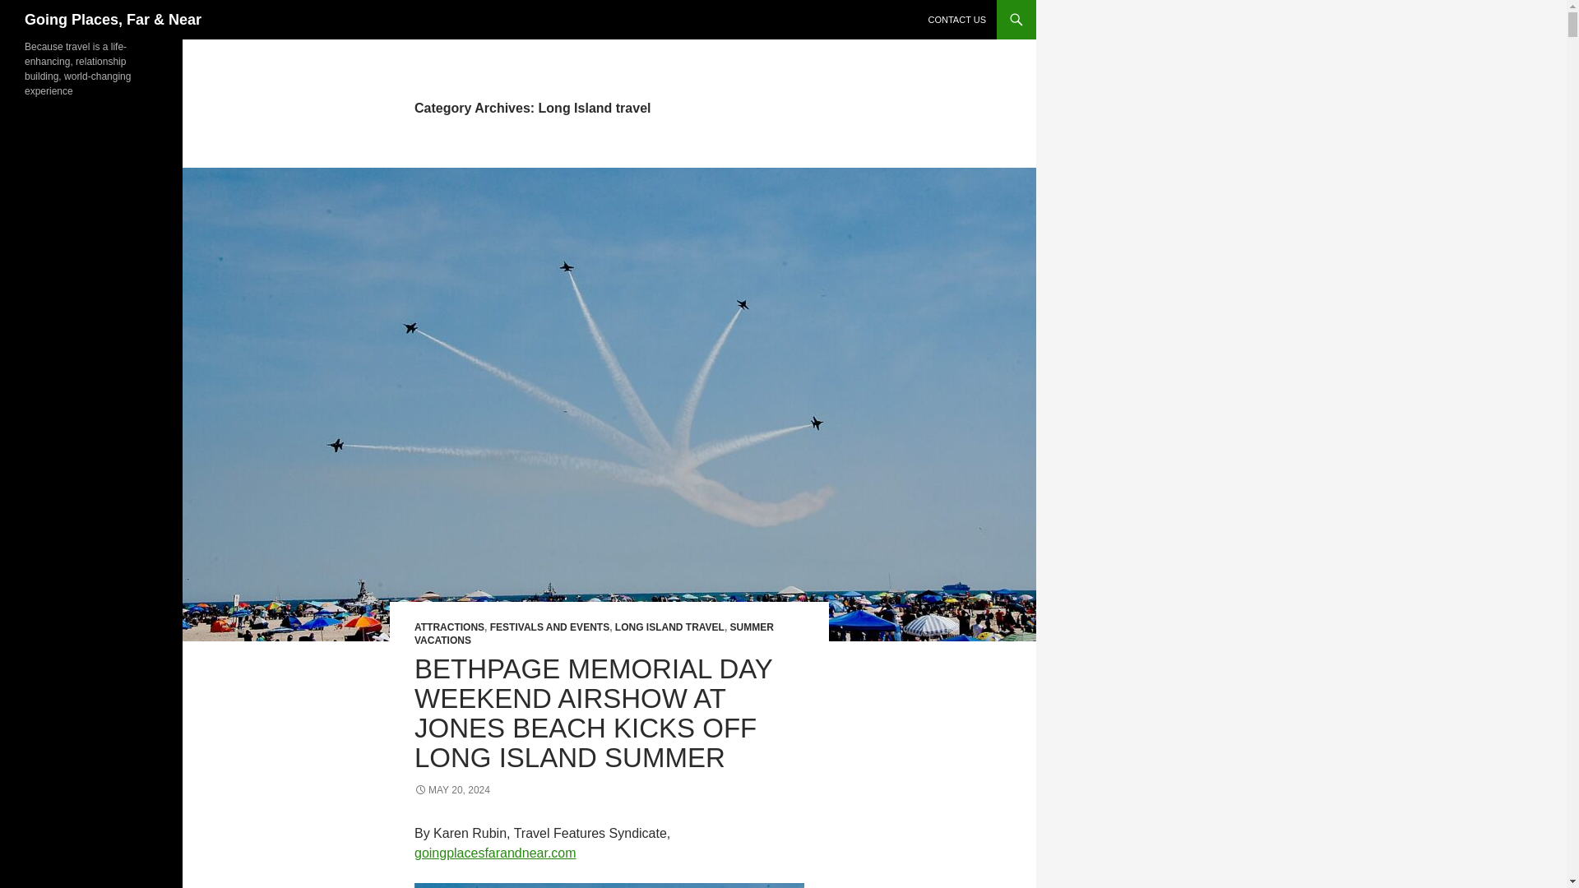  Describe the element at coordinates (451, 789) in the screenshot. I see `MAY 20, 2024` at that location.